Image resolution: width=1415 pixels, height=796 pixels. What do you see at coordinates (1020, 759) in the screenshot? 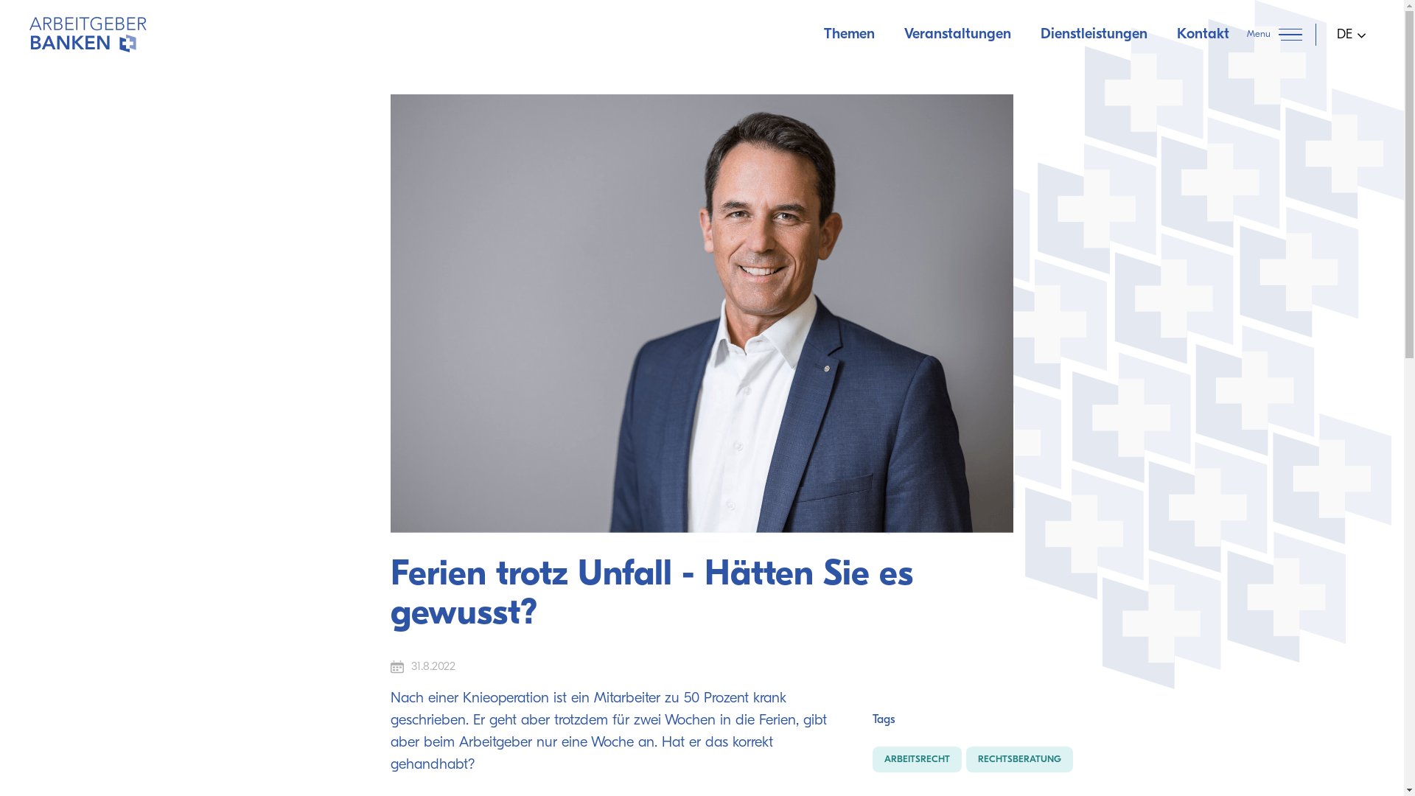
I see `RECHTSBERATUNG` at bounding box center [1020, 759].